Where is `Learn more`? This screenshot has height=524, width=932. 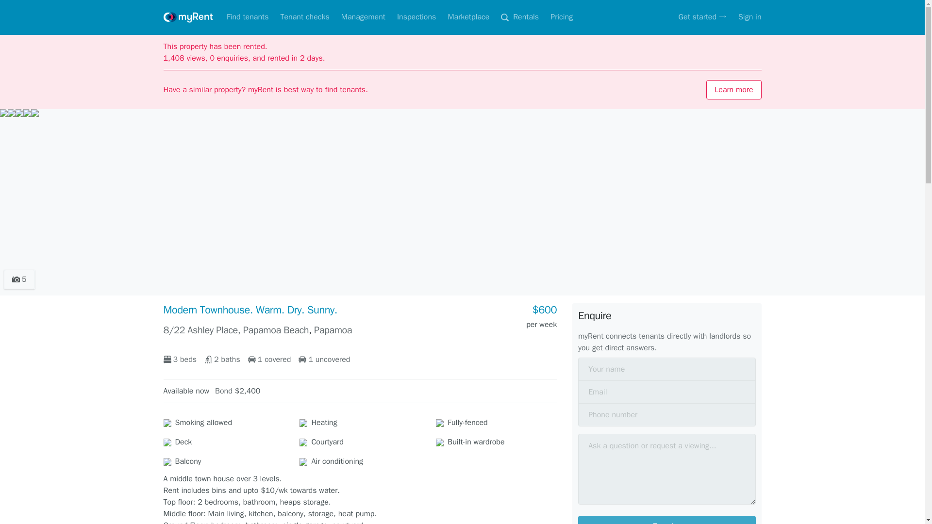
Learn more is located at coordinates (734, 90).